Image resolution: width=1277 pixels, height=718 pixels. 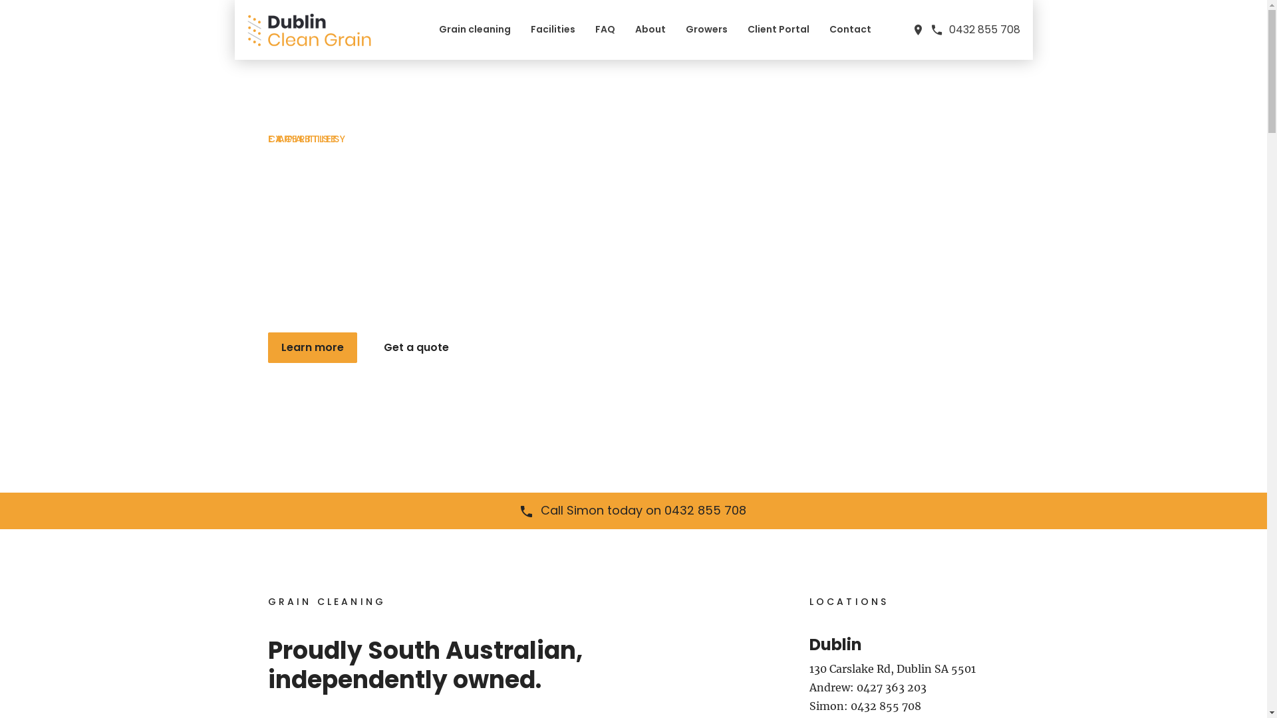 I want to click on Growers, so click(x=706, y=29).